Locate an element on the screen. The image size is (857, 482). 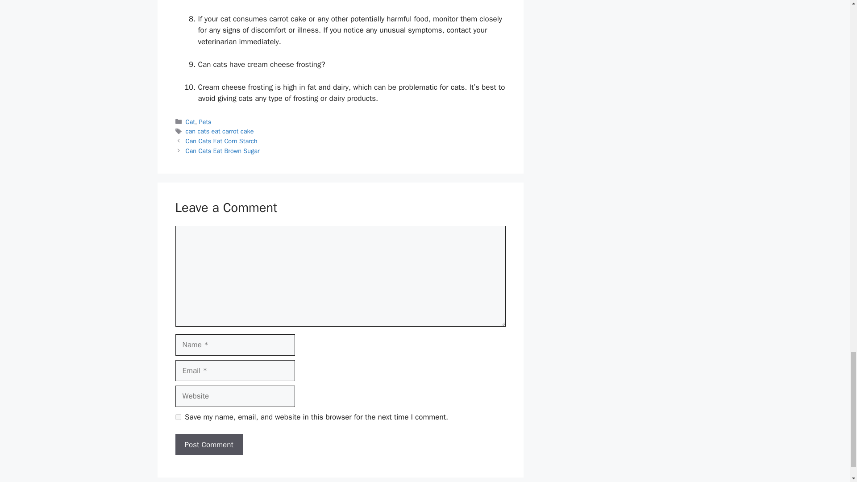
Post Comment is located at coordinates (208, 445).